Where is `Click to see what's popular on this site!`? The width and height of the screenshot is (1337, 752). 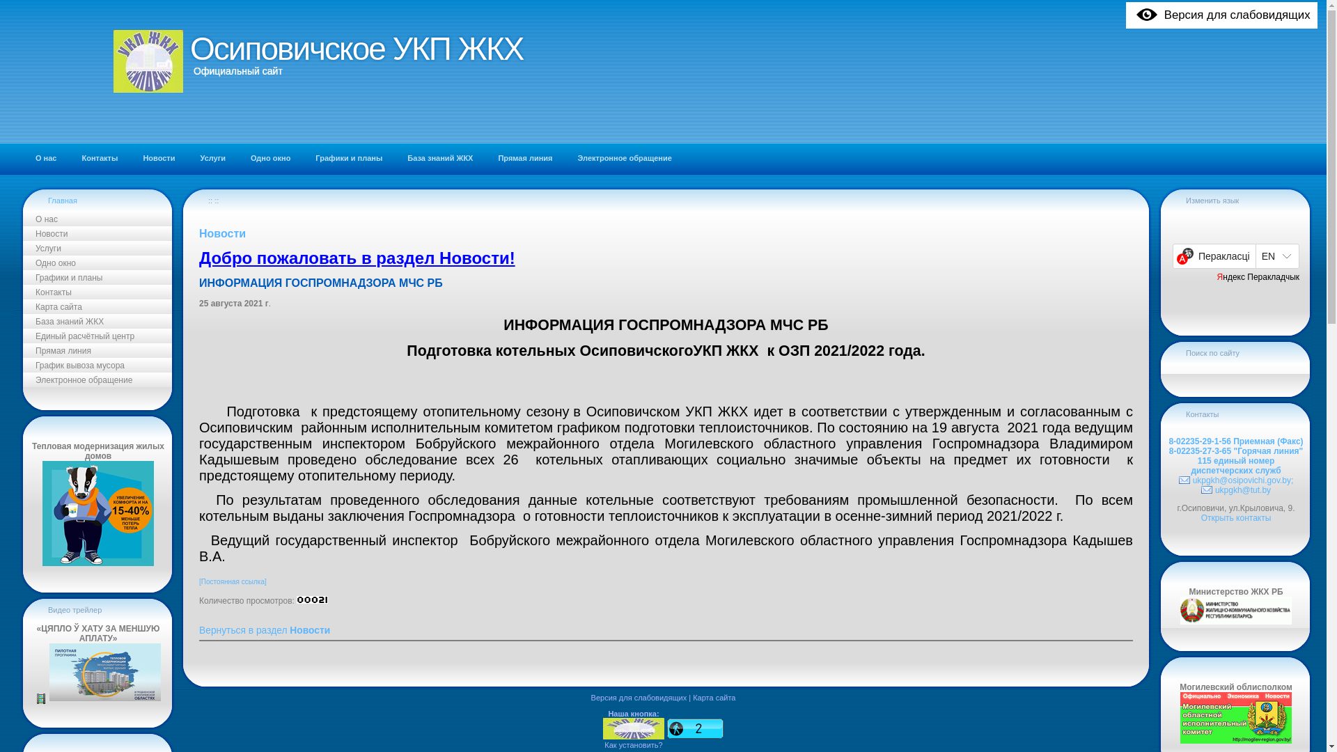
Click to see what's popular on this site! is located at coordinates (695, 728).